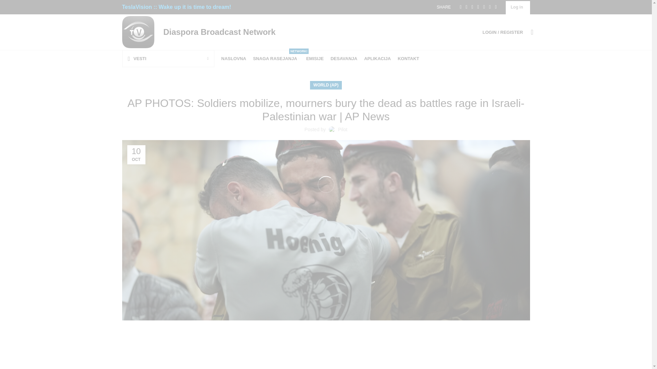 The width and height of the screenshot is (657, 369). Describe the element at coordinates (218, 31) in the screenshot. I see `EMISIJE` at that location.